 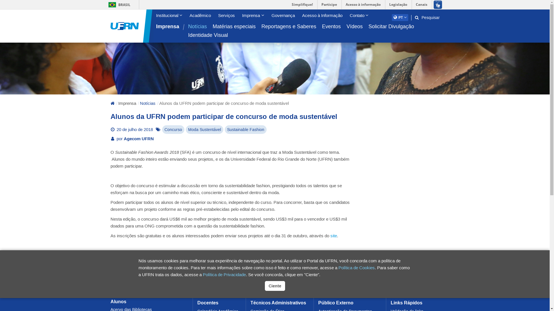 What do you see at coordinates (400, 18) in the screenshot?
I see `PT` at bounding box center [400, 18].